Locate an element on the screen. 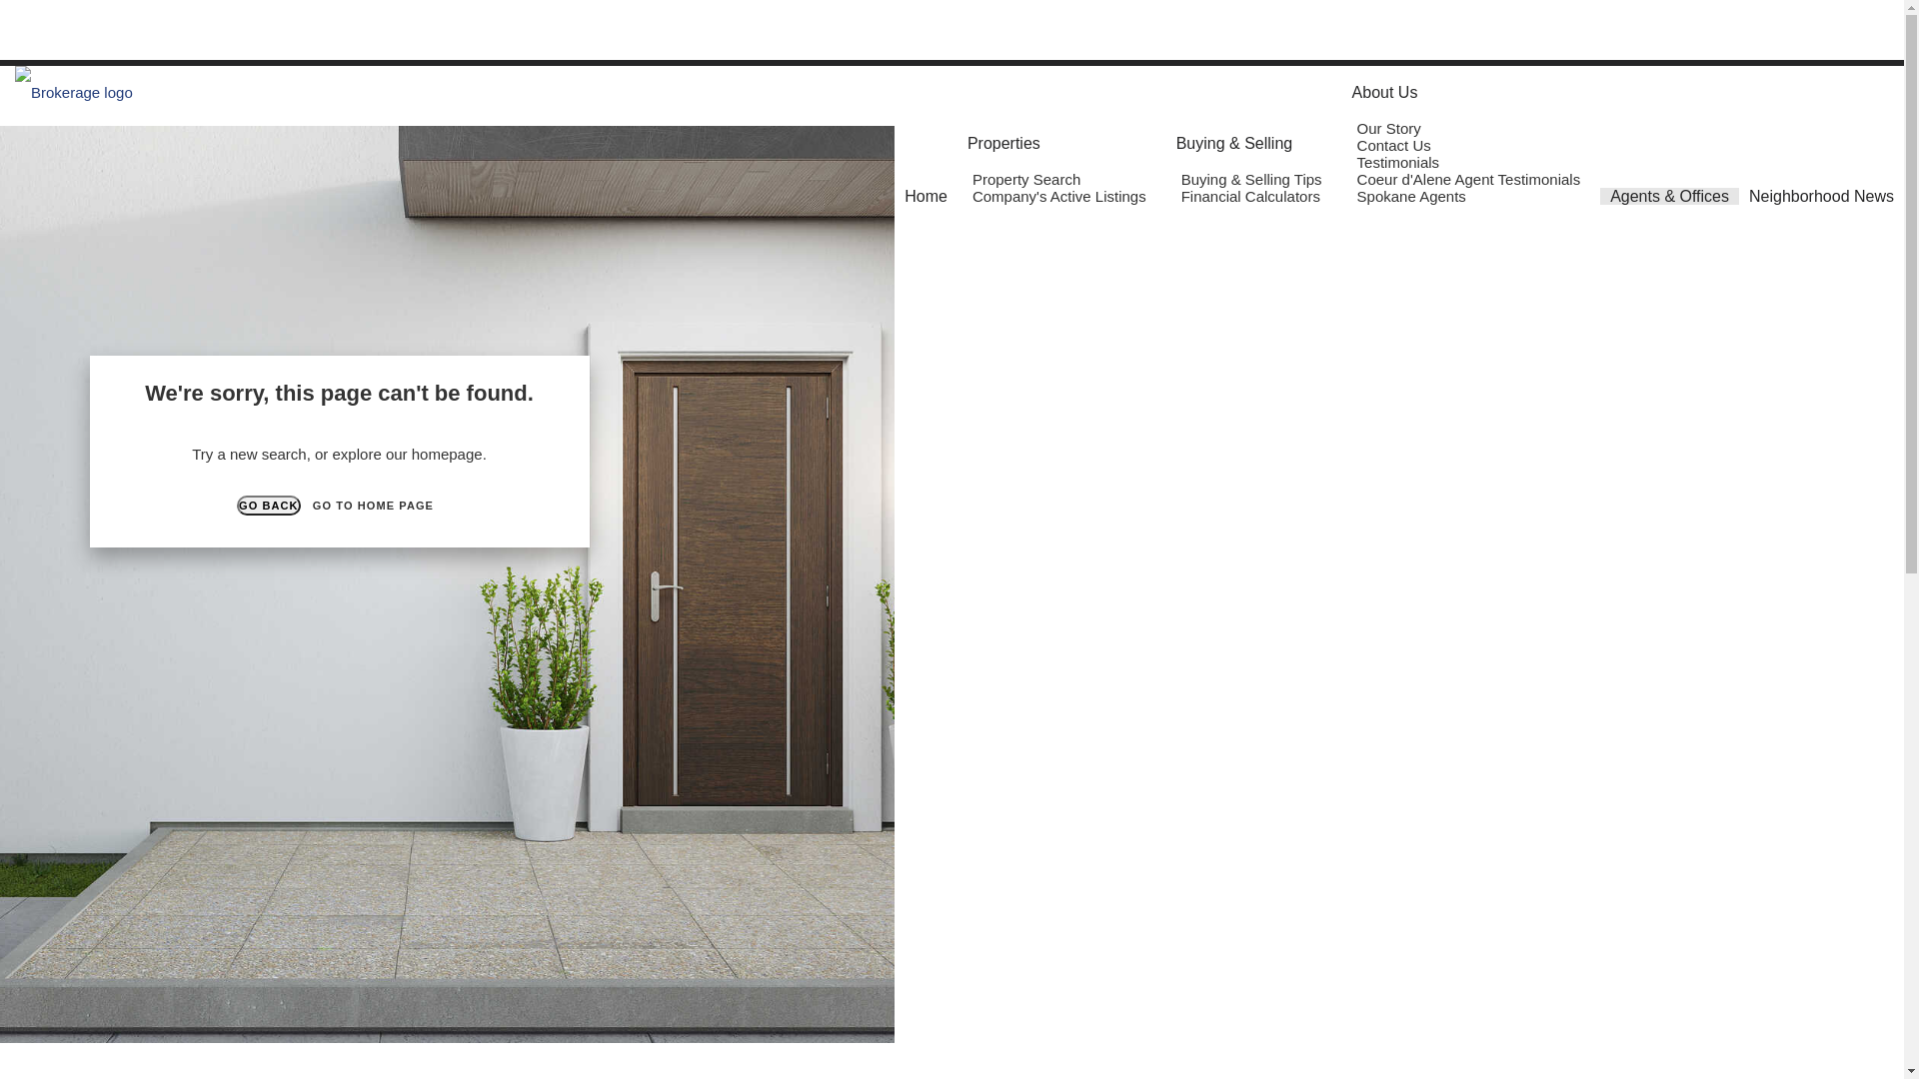  Coeur d'Alene Agent Testimonials is located at coordinates (1471, 179).